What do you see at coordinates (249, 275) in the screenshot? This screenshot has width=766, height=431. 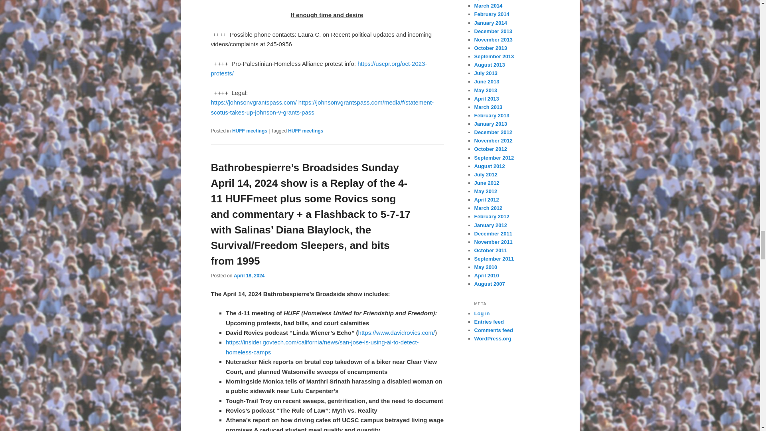 I see `1:35 pm` at bounding box center [249, 275].